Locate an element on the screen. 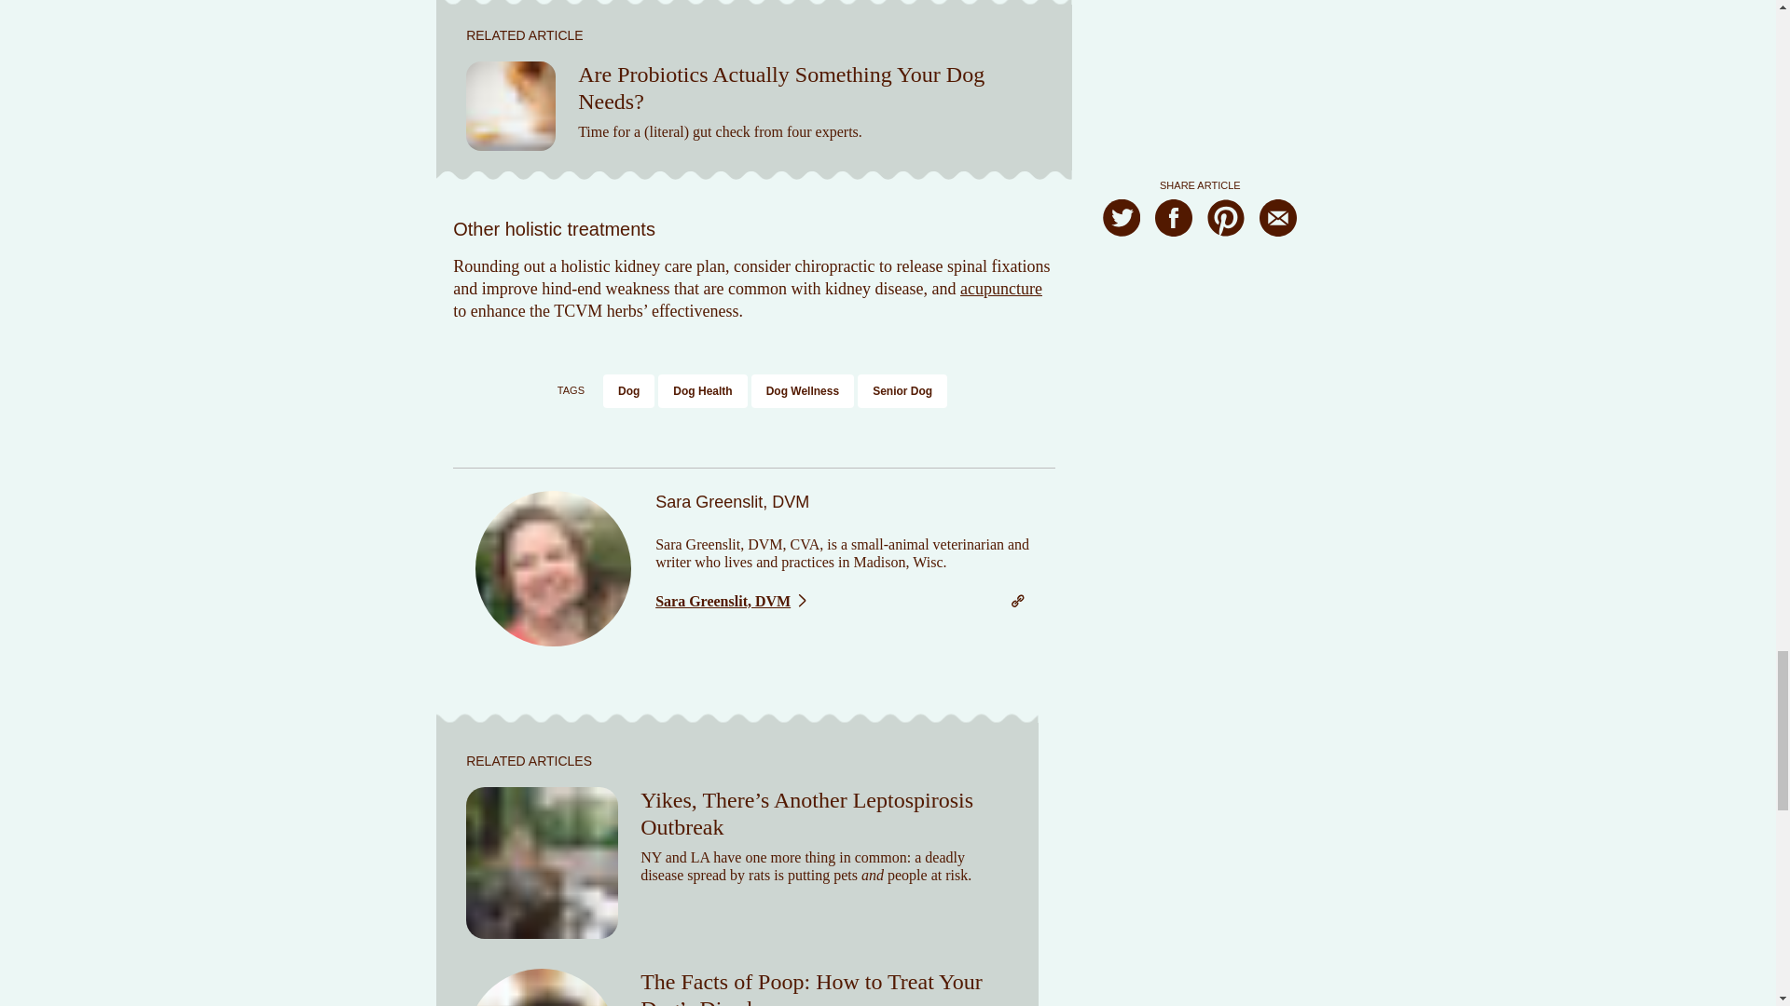 The height and width of the screenshot is (1006, 1790). Dog Health is located at coordinates (702, 390).